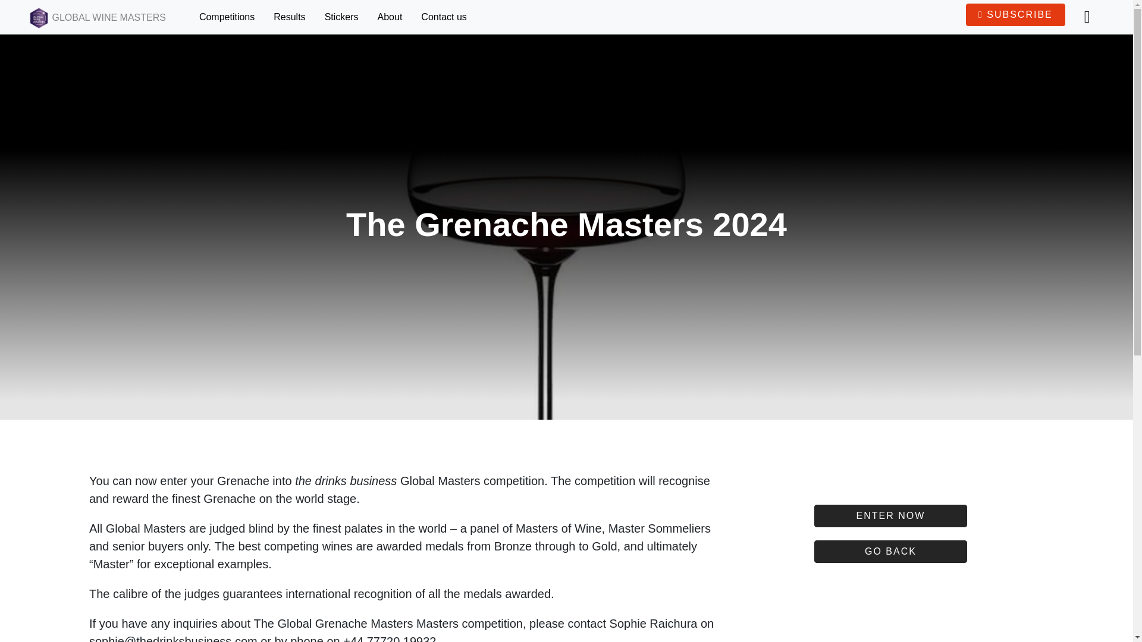 The width and height of the screenshot is (1142, 642). What do you see at coordinates (890, 552) in the screenshot?
I see `GO BACK` at bounding box center [890, 552].